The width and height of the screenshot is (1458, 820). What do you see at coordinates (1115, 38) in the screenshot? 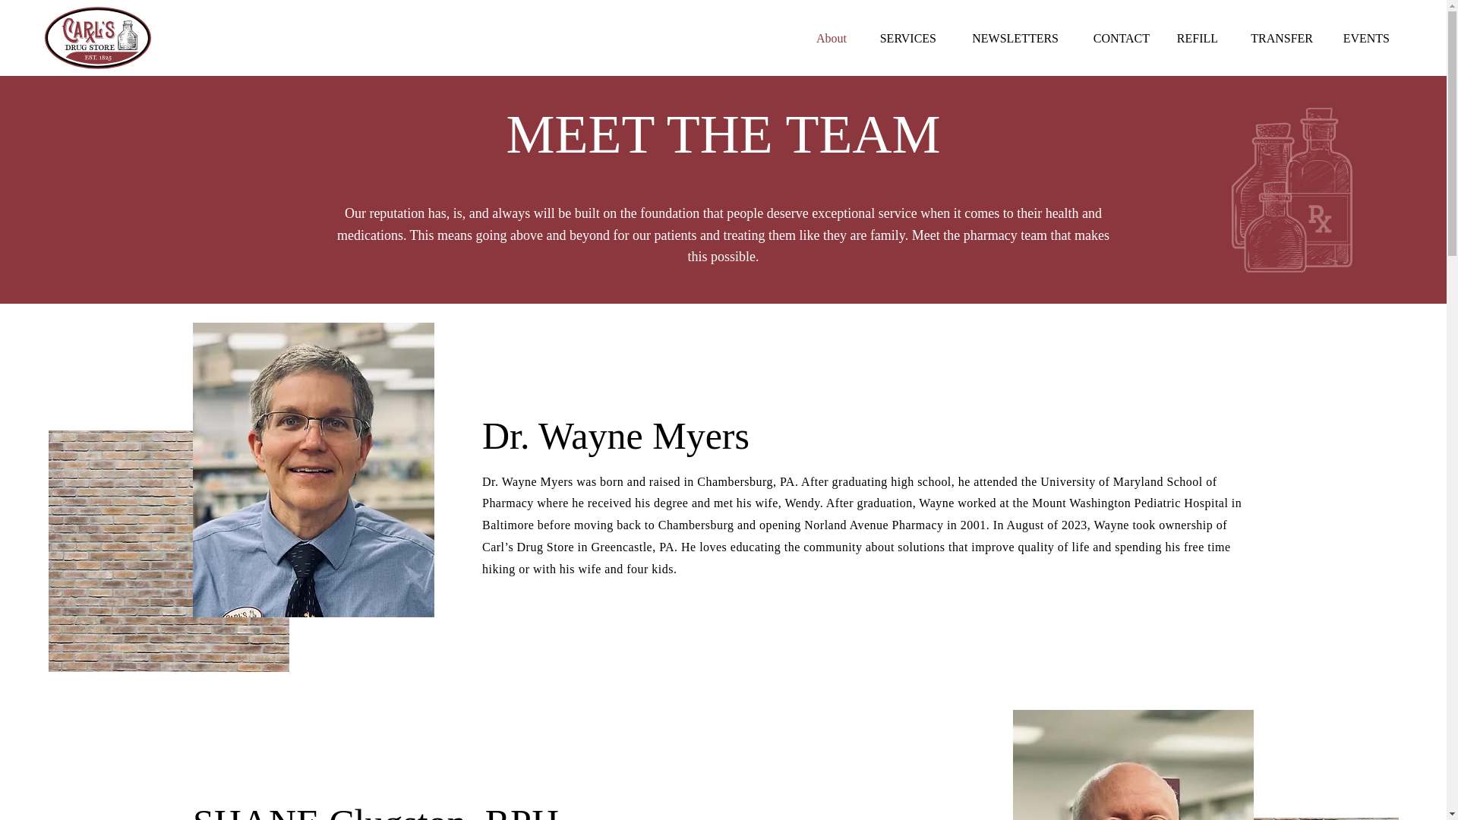
I see `CONTACT` at bounding box center [1115, 38].